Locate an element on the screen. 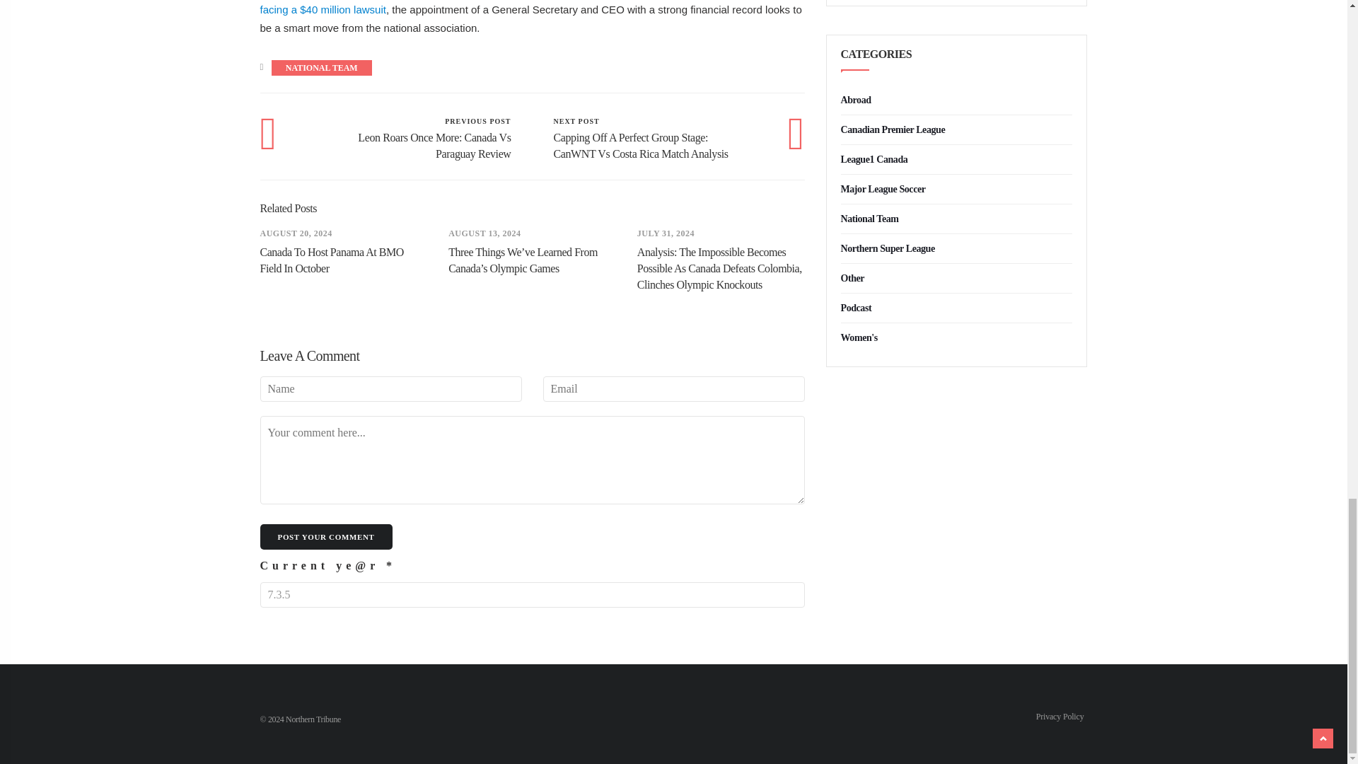 The width and height of the screenshot is (1358, 764). POST YOUR COMMENT is located at coordinates (326, 536).